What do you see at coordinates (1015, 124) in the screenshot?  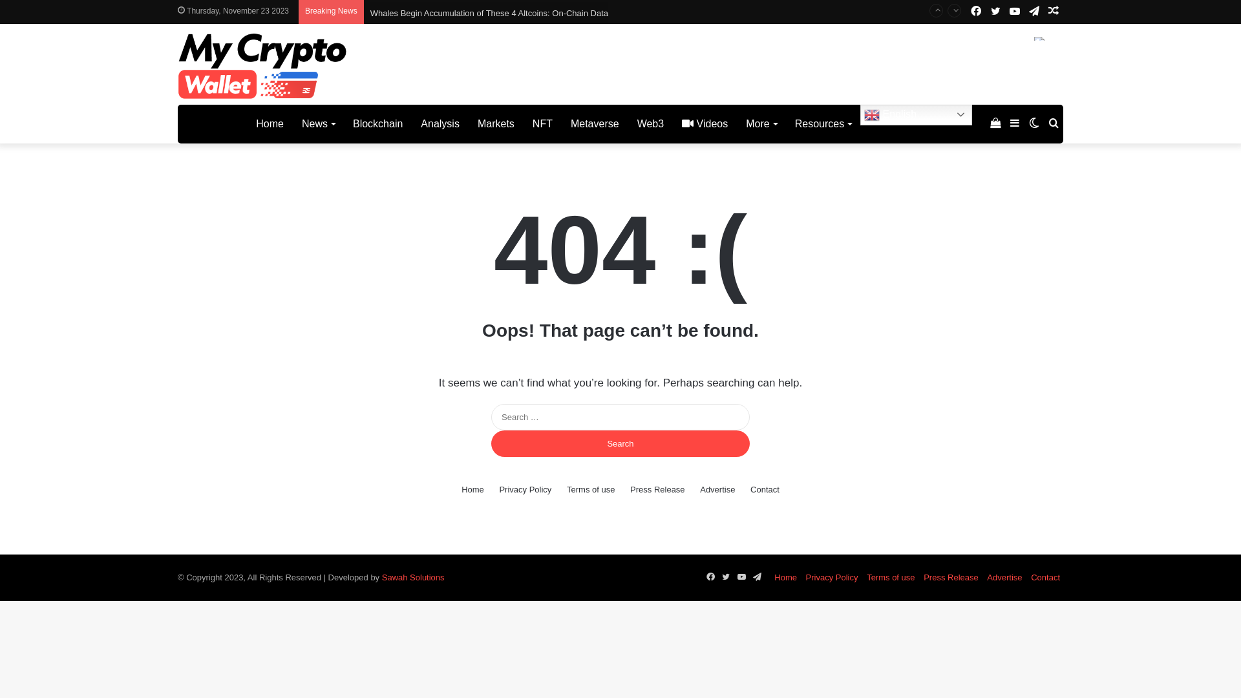 I see `Sidebar` at bounding box center [1015, 124].